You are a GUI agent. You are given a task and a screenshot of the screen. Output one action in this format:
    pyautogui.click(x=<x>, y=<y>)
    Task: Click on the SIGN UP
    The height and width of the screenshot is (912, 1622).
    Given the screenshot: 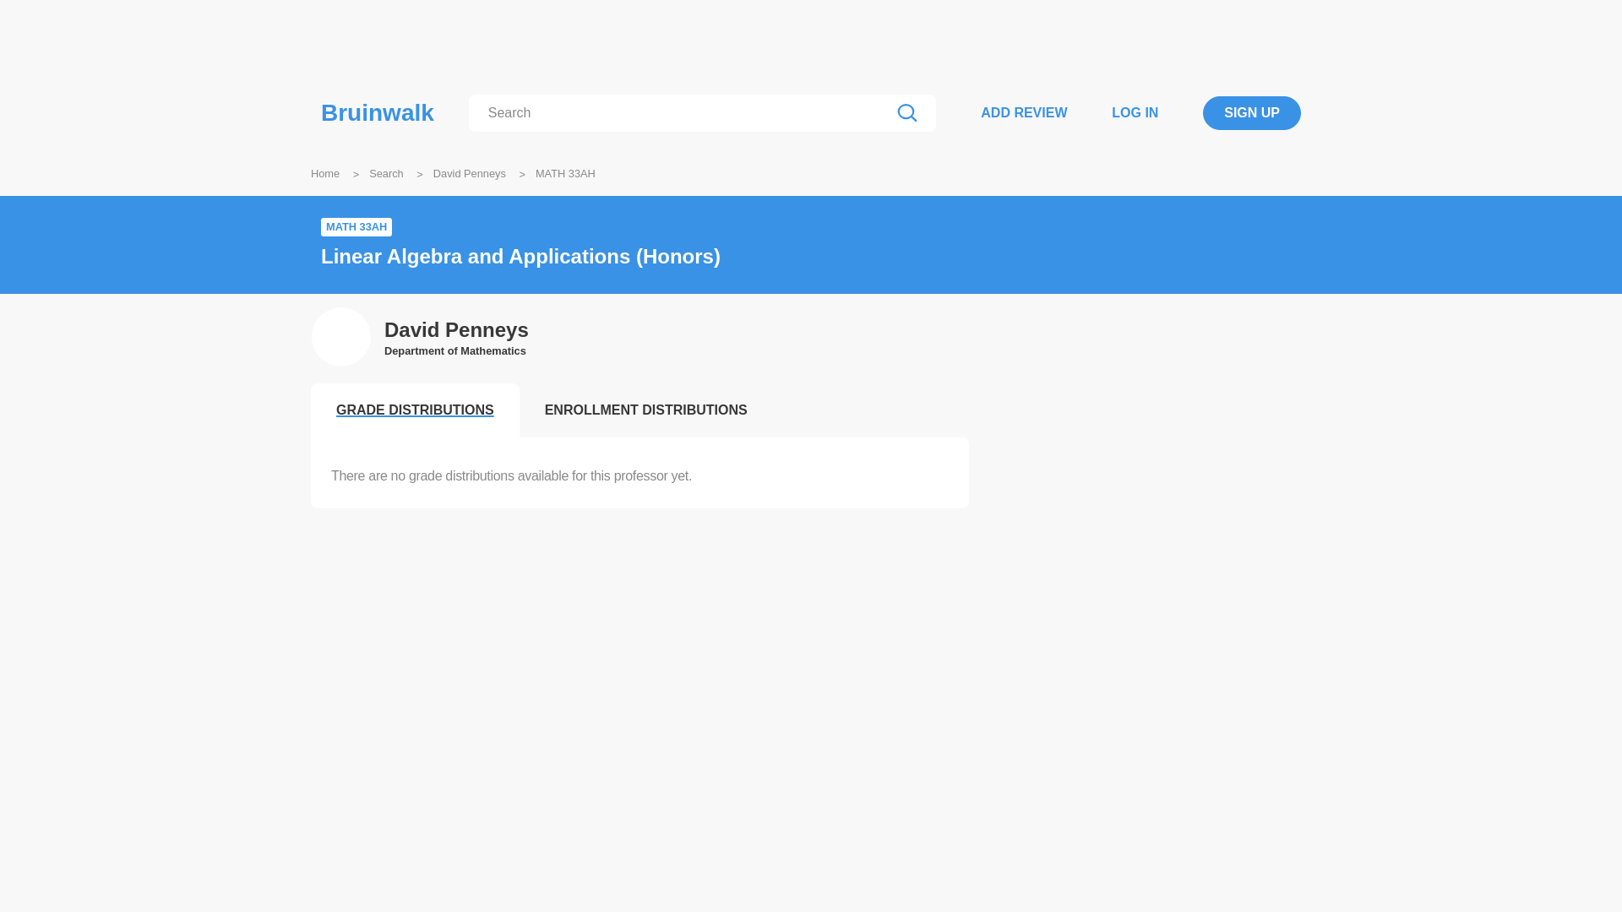 What is the action you would take?
    pyautogui.click(x=1252, y=113)
    